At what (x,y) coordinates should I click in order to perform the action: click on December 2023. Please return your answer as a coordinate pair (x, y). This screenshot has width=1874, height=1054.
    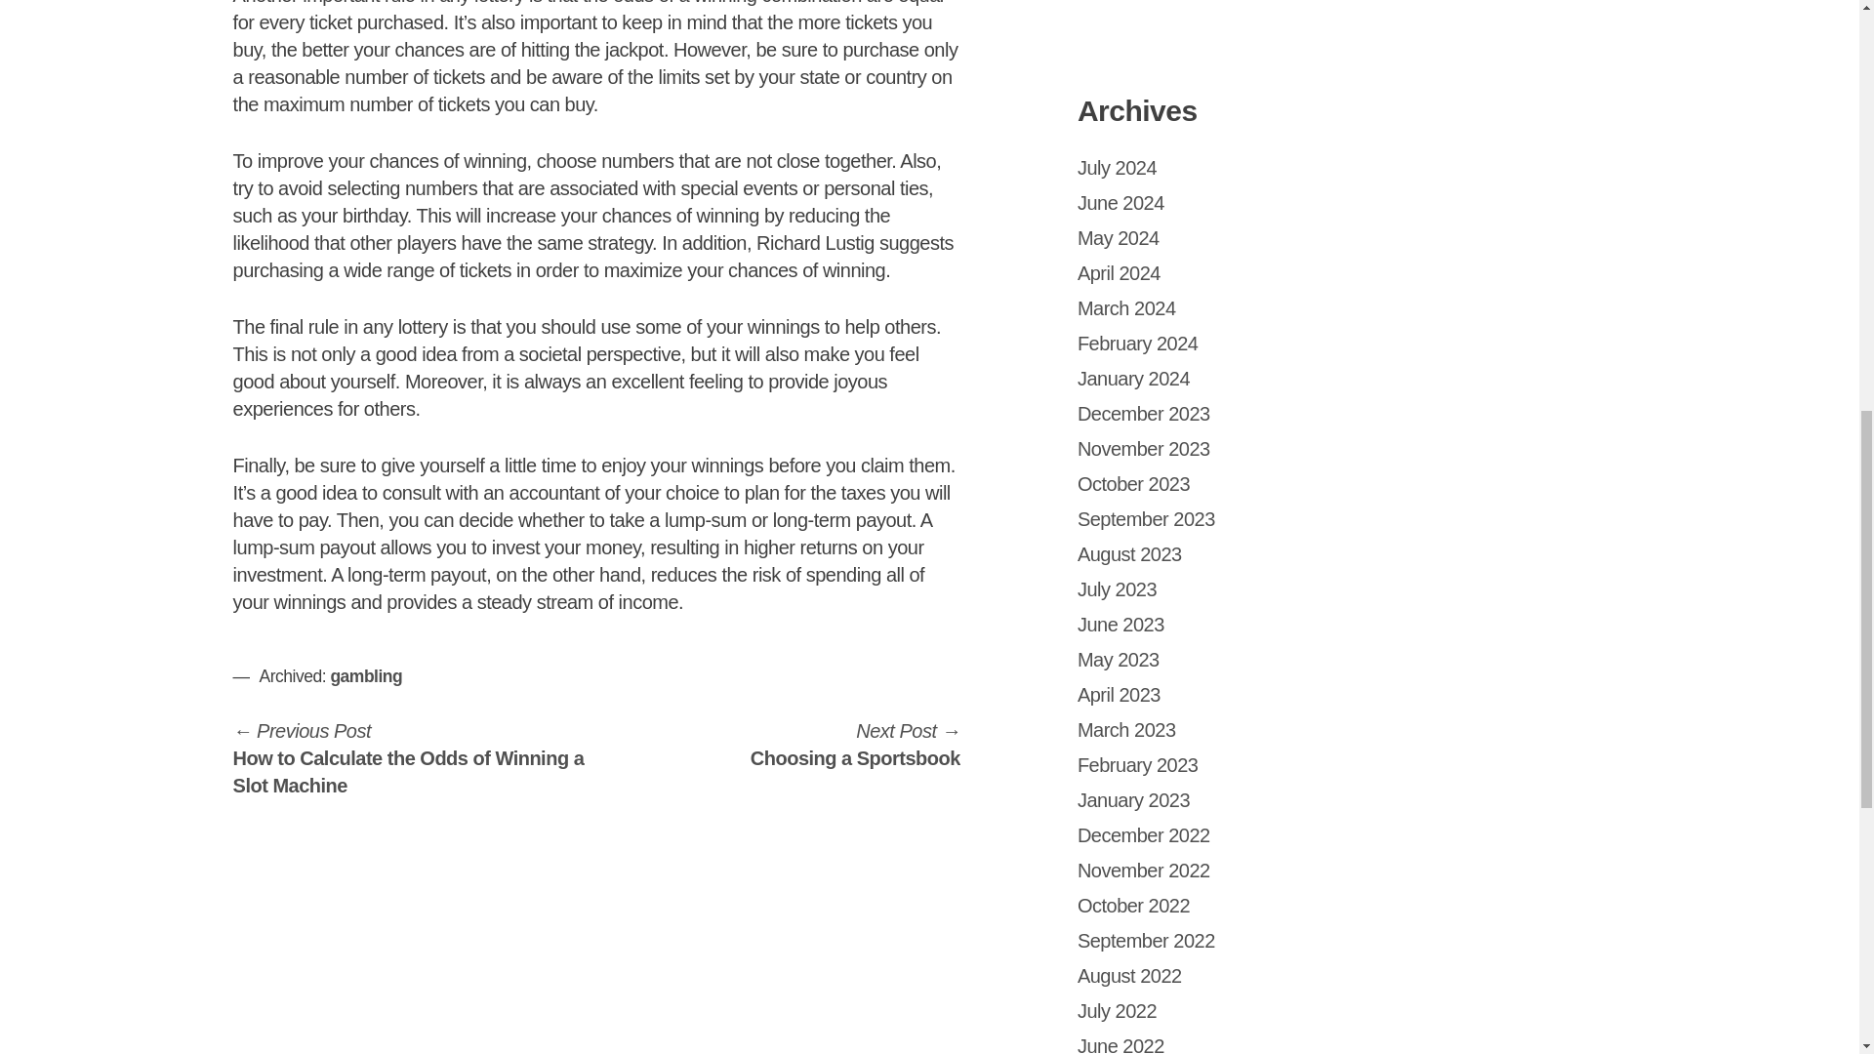
    Looking at the image, I should click on (1146, 519).